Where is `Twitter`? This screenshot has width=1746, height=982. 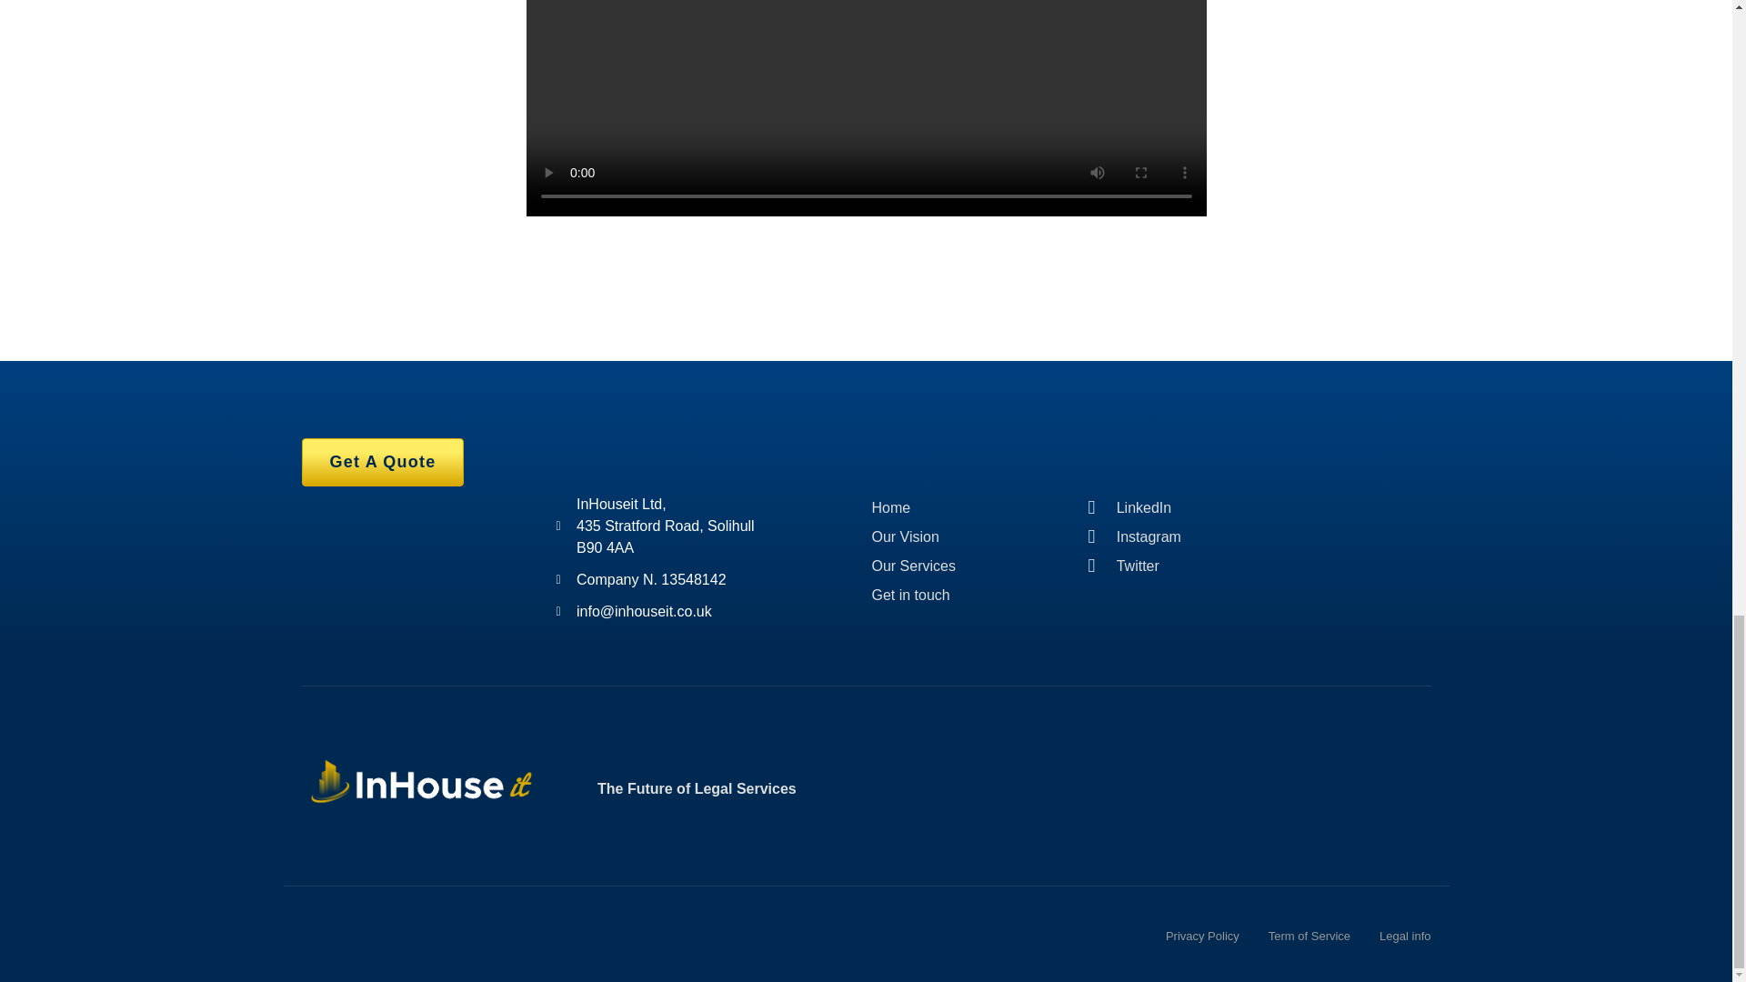 Twitter is located at coordinates (1169, 566).